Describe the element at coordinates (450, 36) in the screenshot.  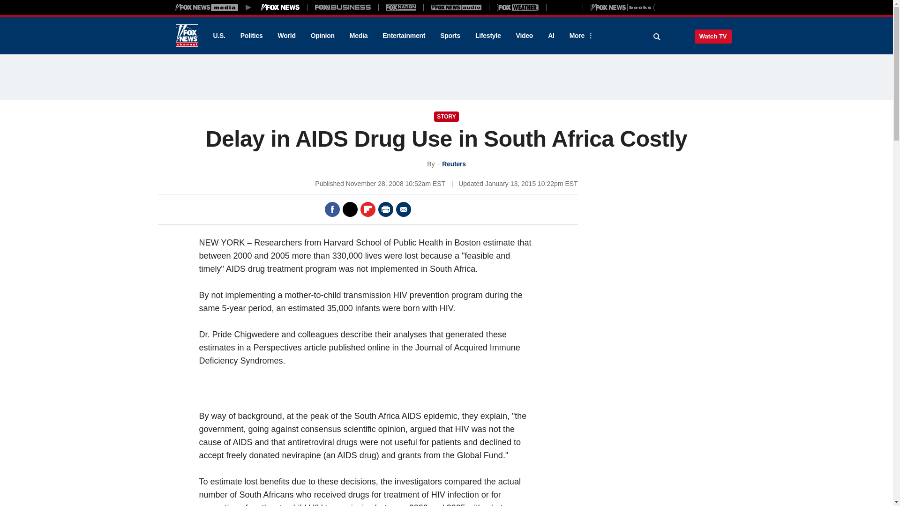
I see `Sports` at that location.